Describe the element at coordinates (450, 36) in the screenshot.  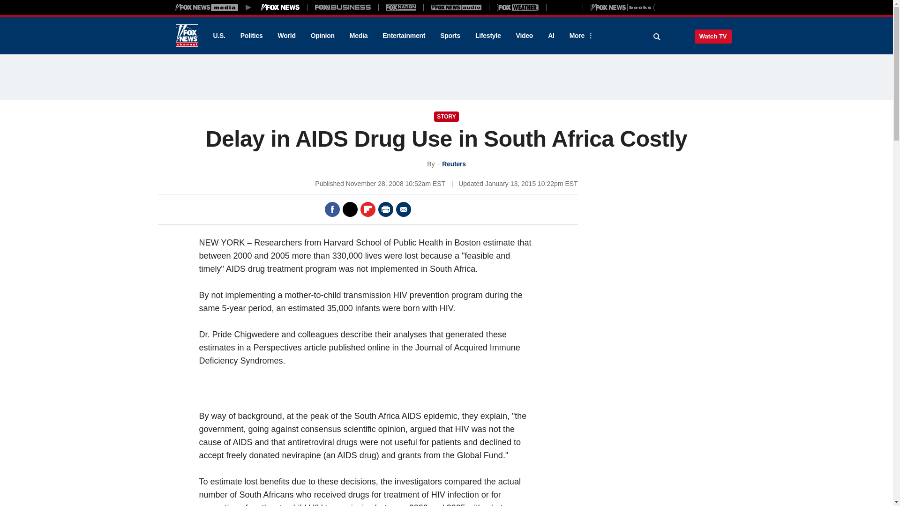
I see `Sports` at that location.